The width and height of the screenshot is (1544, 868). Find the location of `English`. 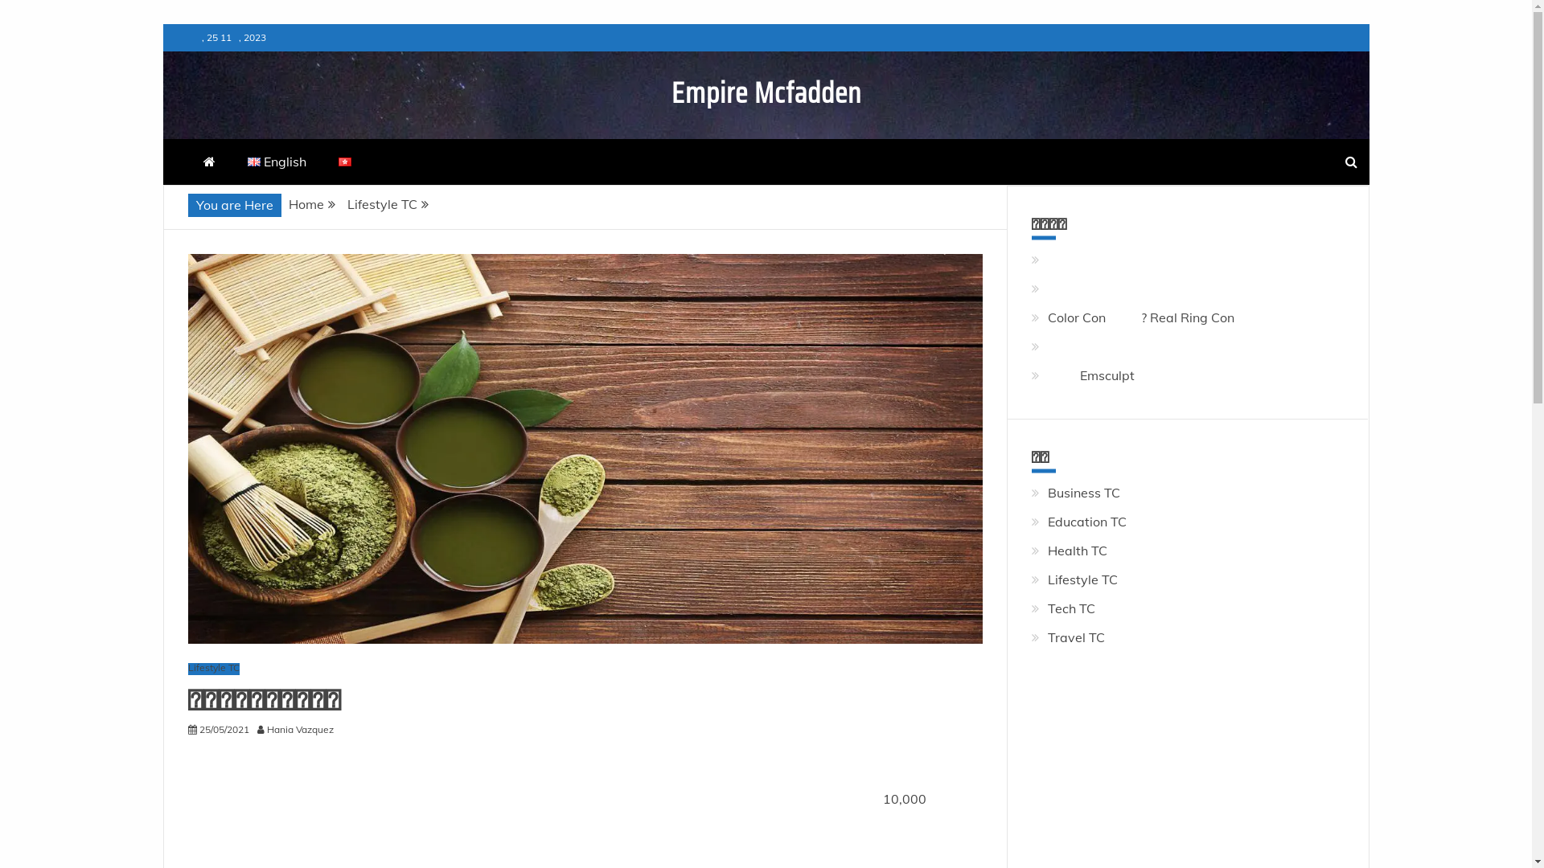

English is located at coordinates (277, 162).